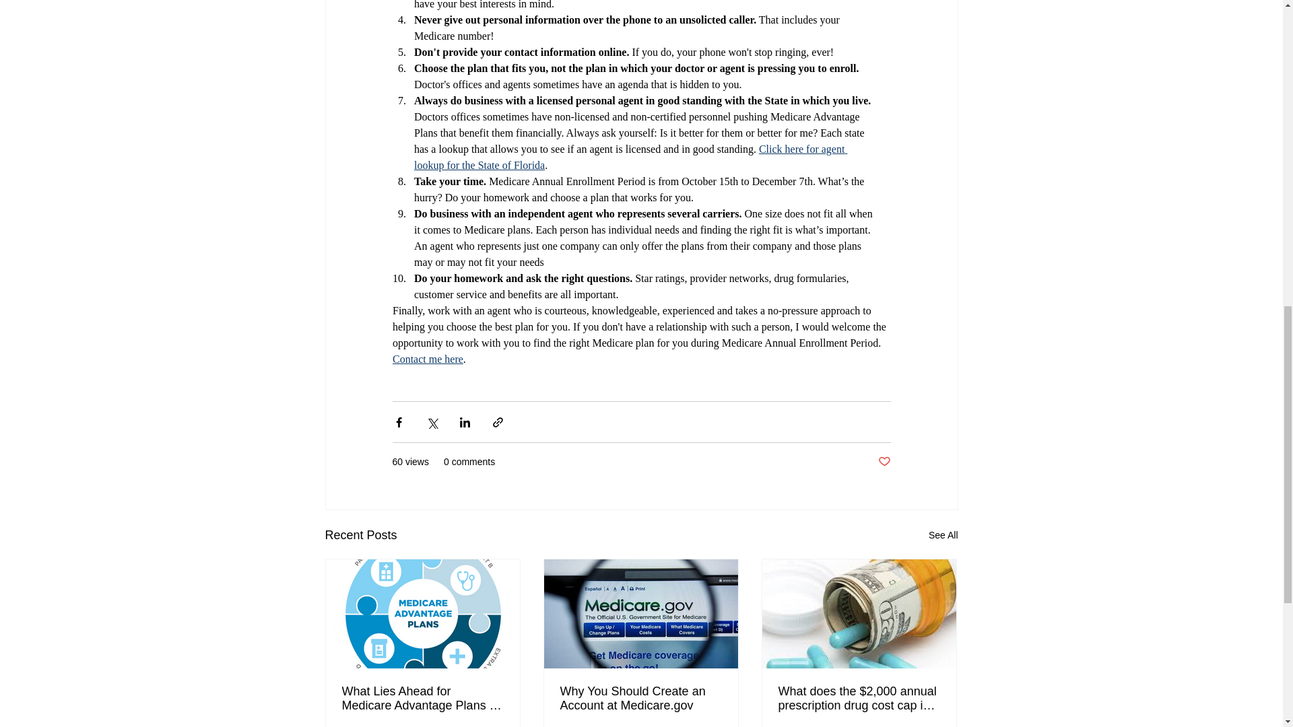 Image resolution: width=1293 pixels, height=727 pixels. What do you see at coordinates (630, 156) in the screenshot?
I see `Click here for agent lookup for the State of Florida` at bounding box center [630, 156].